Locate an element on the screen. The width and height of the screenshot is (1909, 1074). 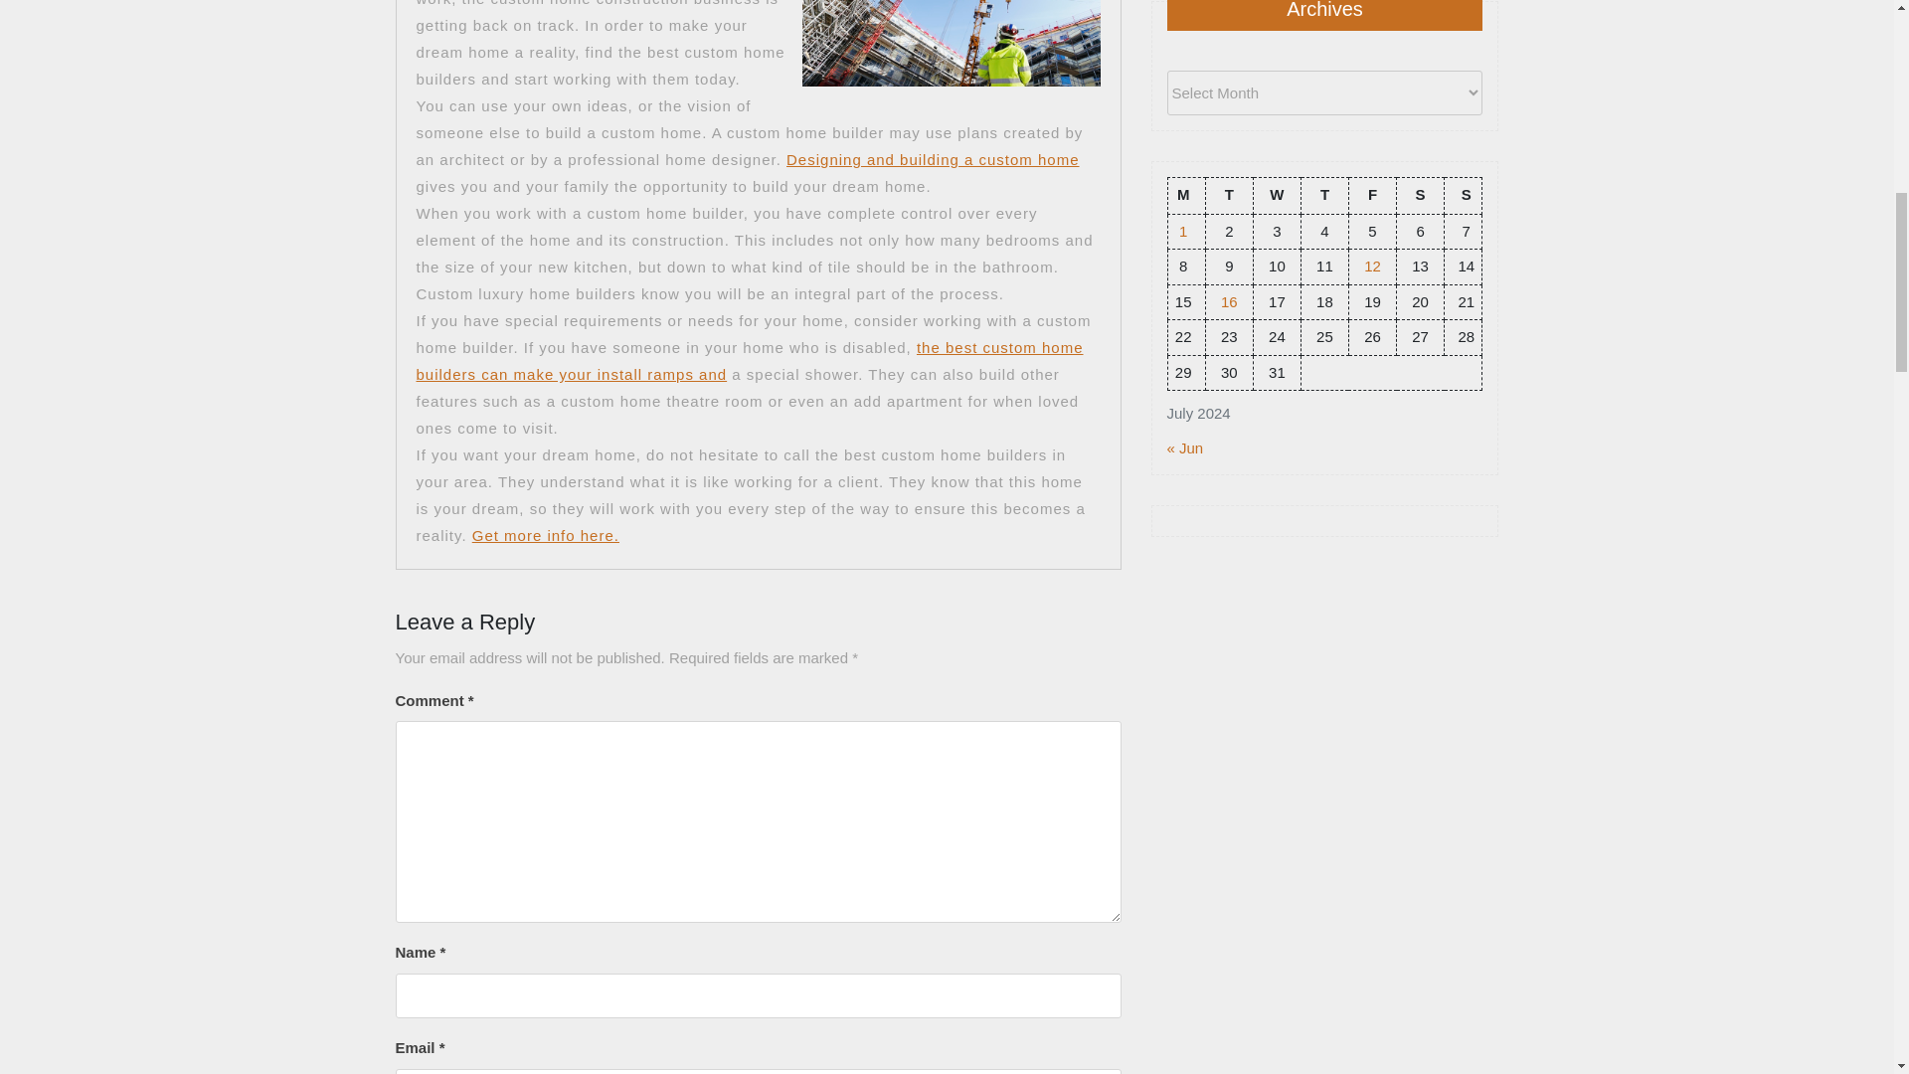
Custom home construction is located at coordinates (545, 535).